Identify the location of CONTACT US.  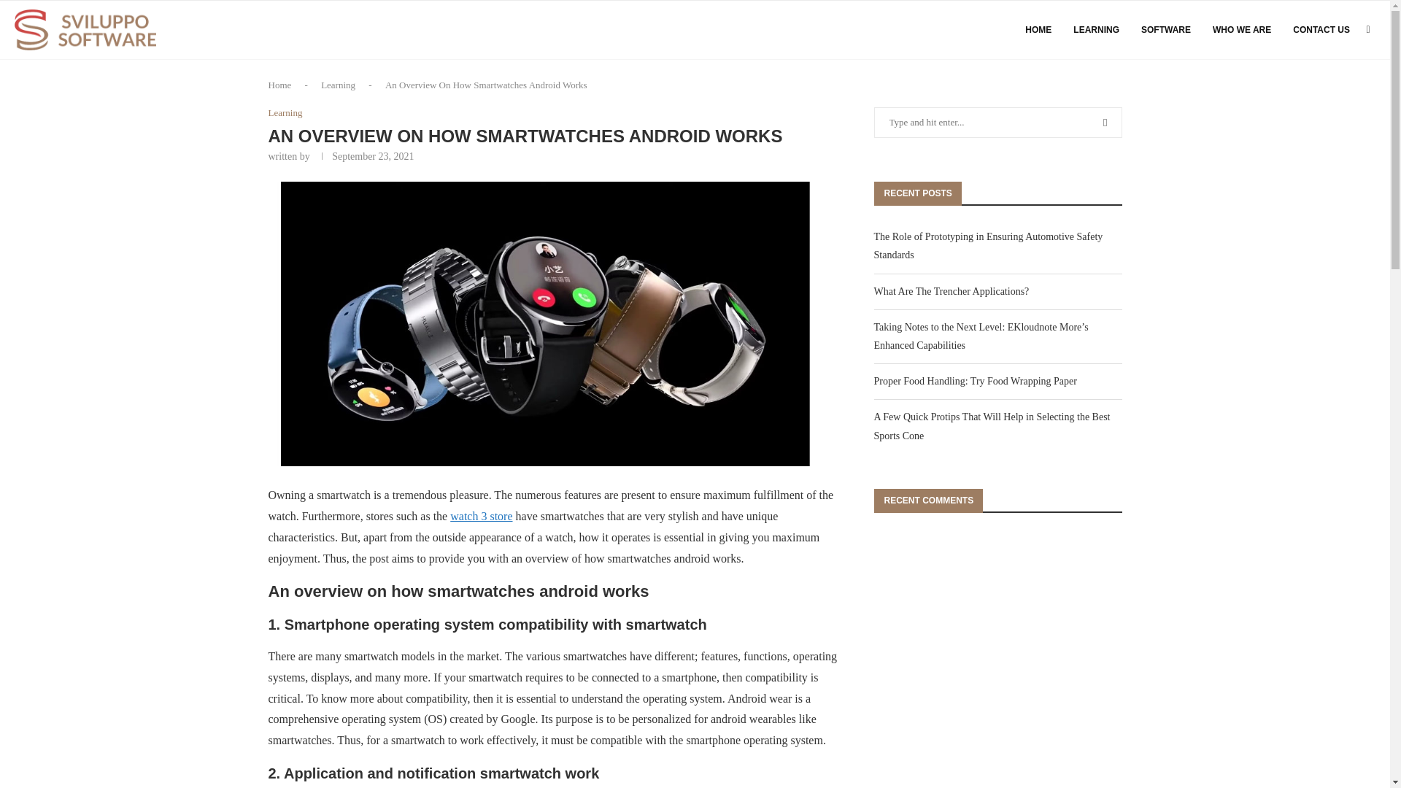
(1321, 30).